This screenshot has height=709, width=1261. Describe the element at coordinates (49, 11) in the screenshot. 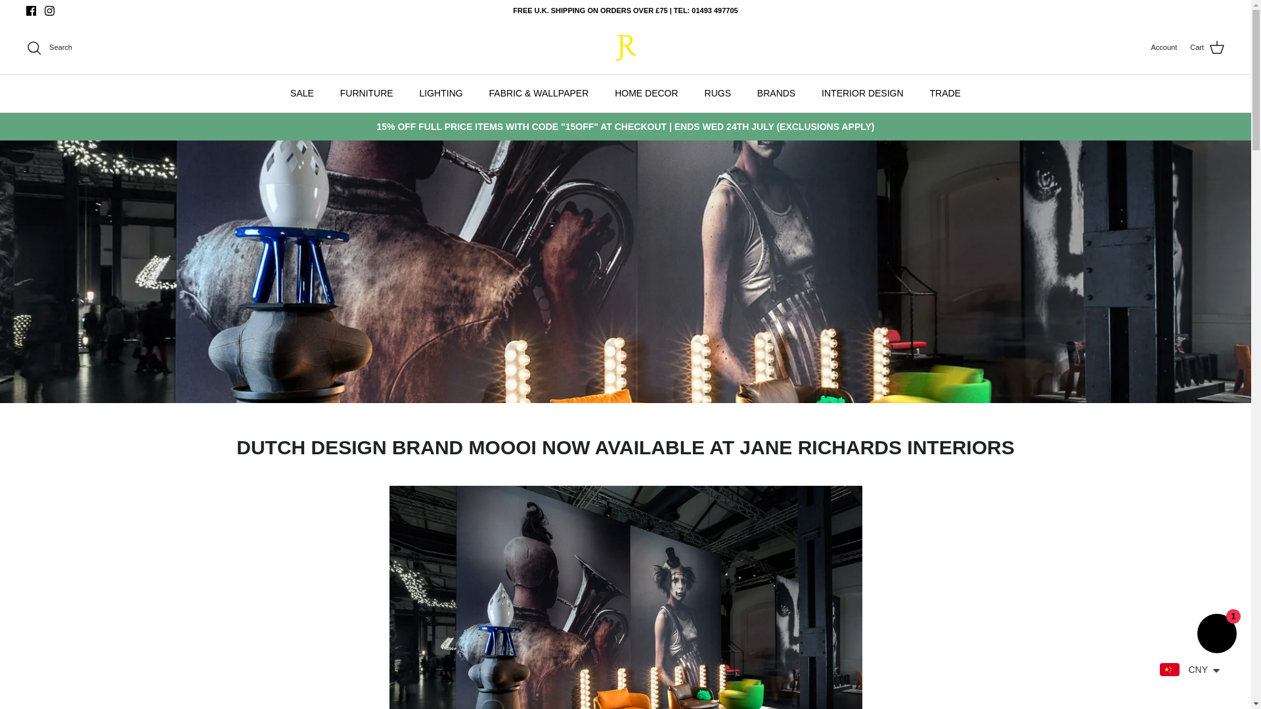

I see `Instagram` at that location.